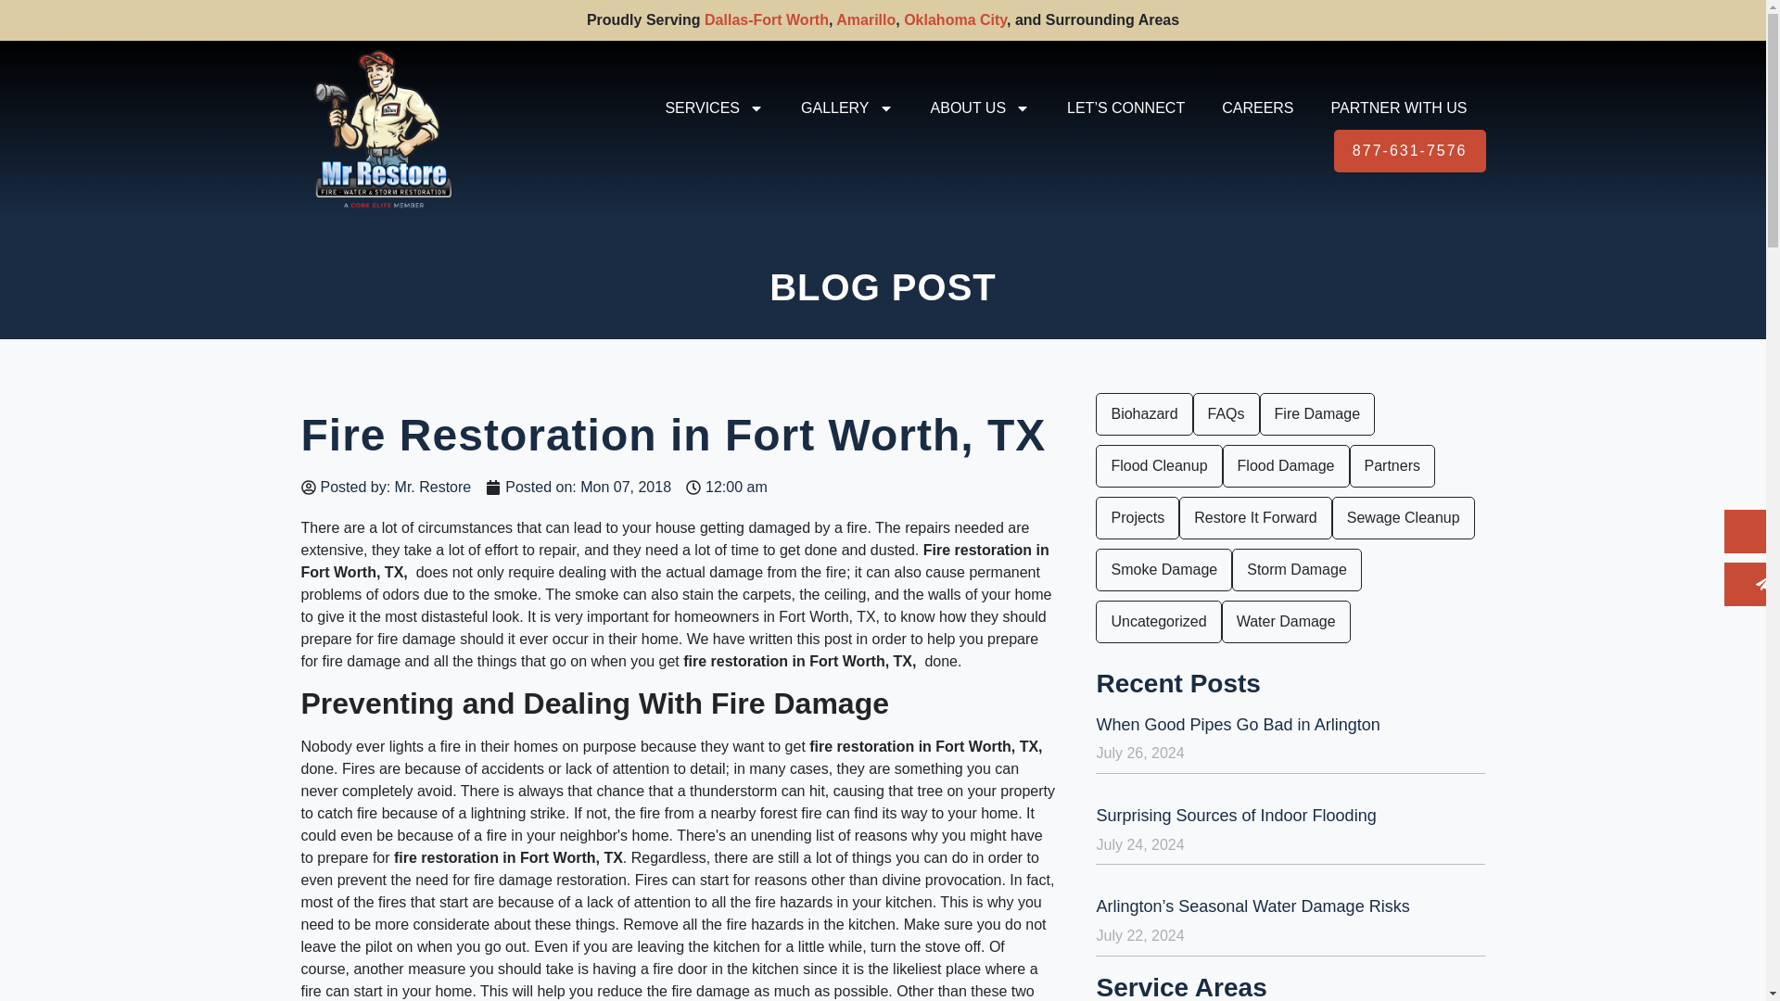 This screenshot has height=1001, width=1780. I want to click on View Our Amarillo Location, so click(866, 19).